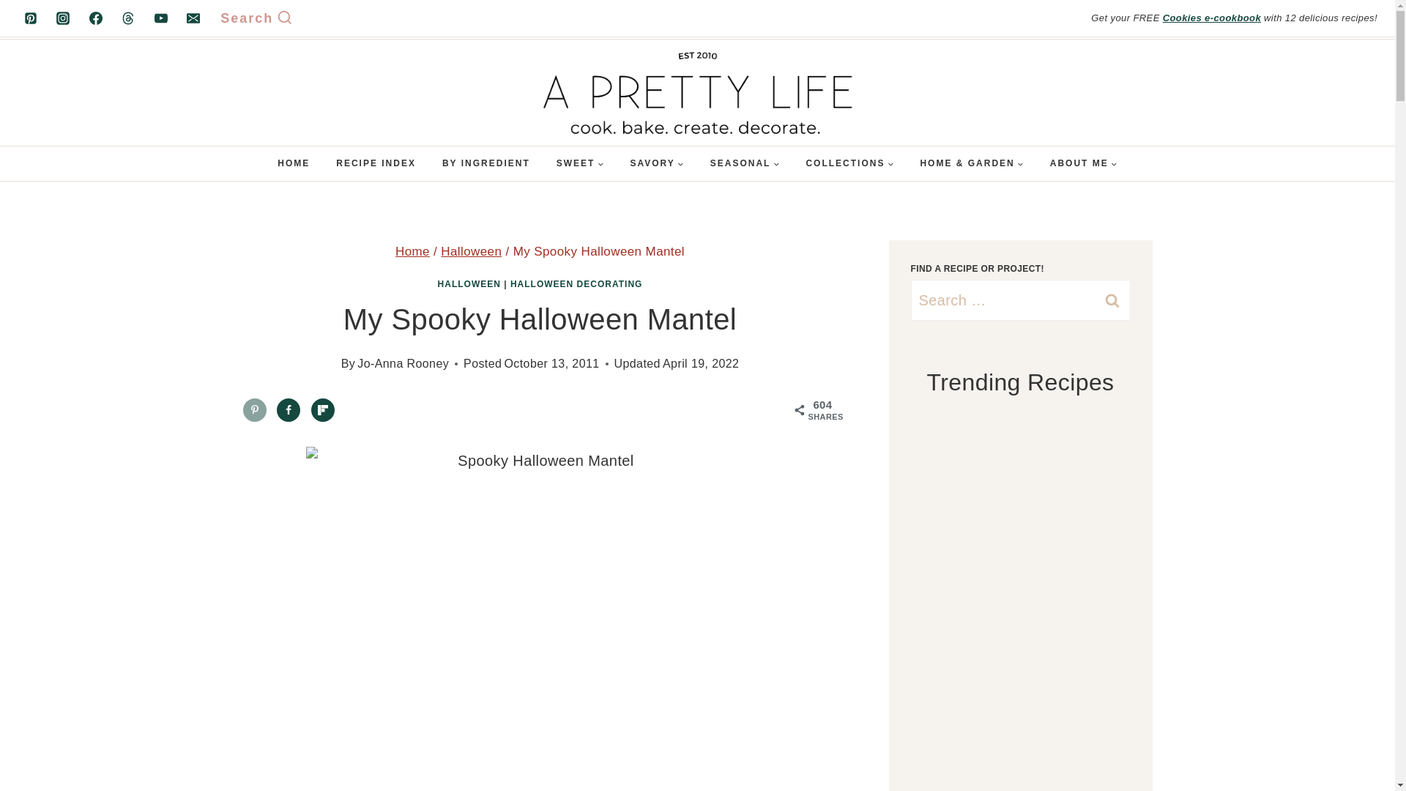 Image resolution: width=1406 pixels, height=791 pixels. I want to click on SAVORY, so click(656, 163).